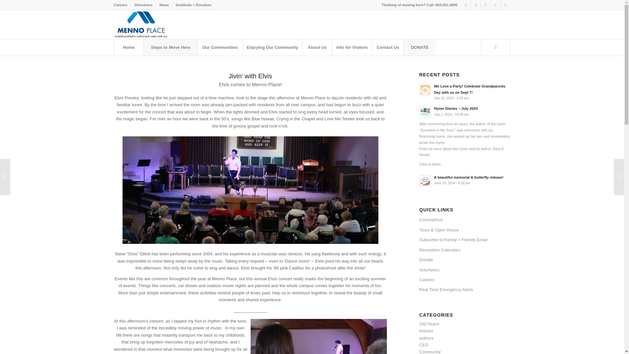 This screenshot has height=354, width=629. I want to click on Steps to Move Here, so click(170, 47).